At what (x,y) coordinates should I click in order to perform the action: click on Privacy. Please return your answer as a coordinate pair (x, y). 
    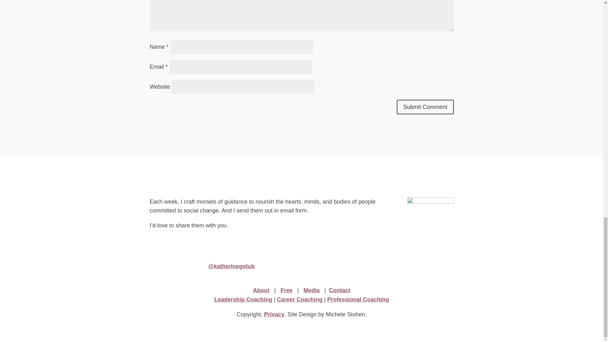
    Looking at the image, I should click on (274, 314).